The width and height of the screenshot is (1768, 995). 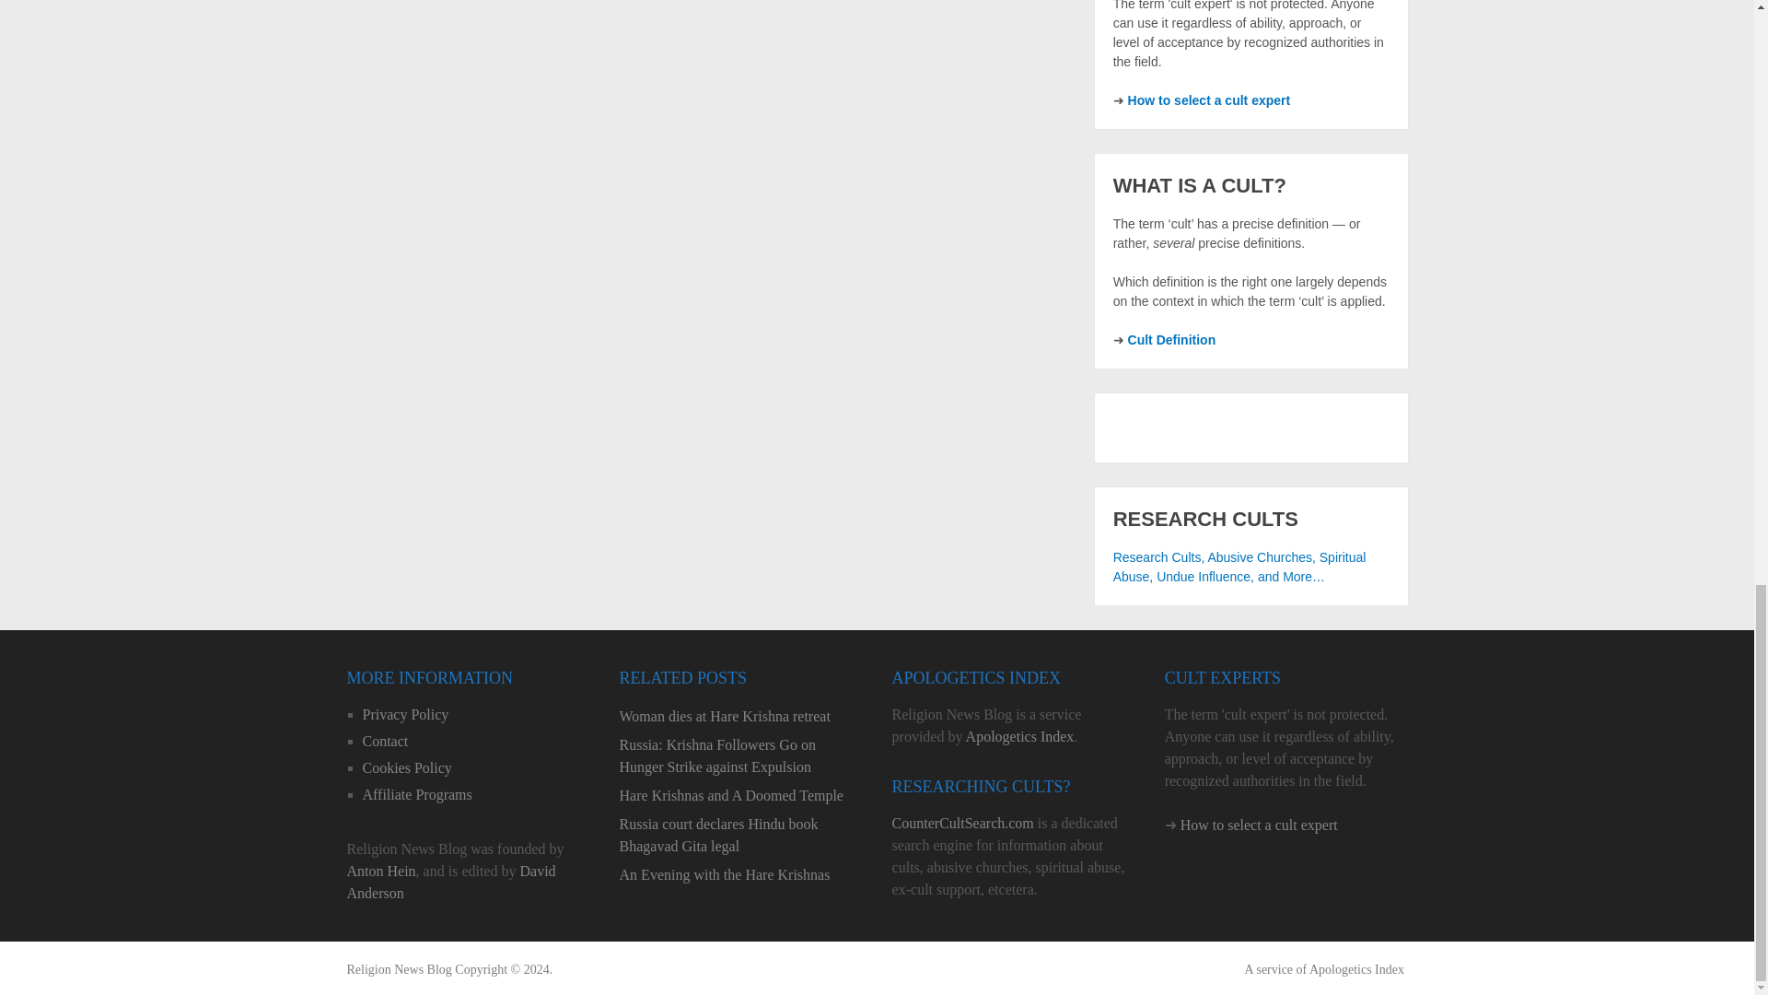 What do you see at coordinates (416, 794) in the screenshot?
I see `Affiliate Programs` at bounding box center [416, 794].